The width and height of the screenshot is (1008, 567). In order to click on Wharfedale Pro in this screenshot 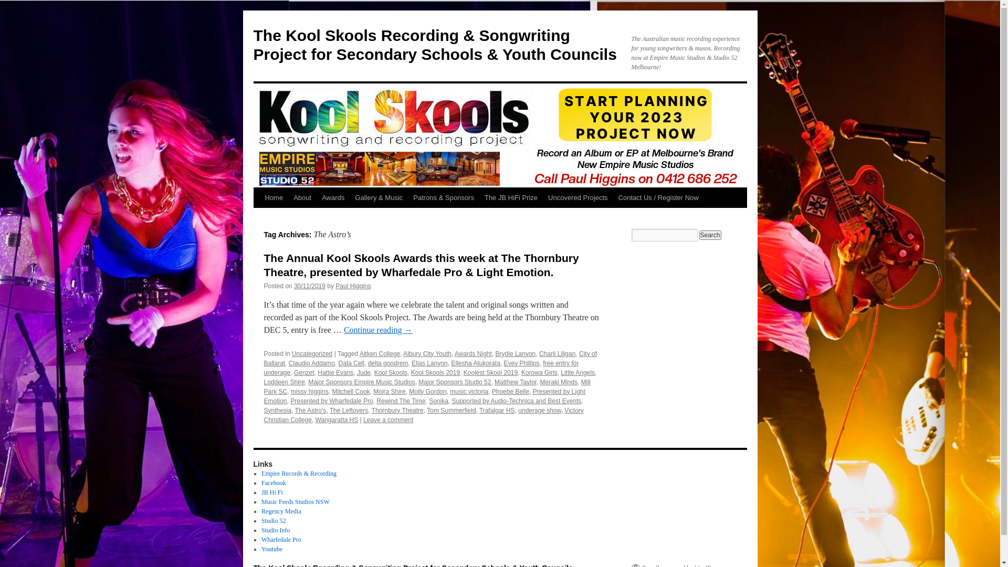, I will do `click(281, 540)`.